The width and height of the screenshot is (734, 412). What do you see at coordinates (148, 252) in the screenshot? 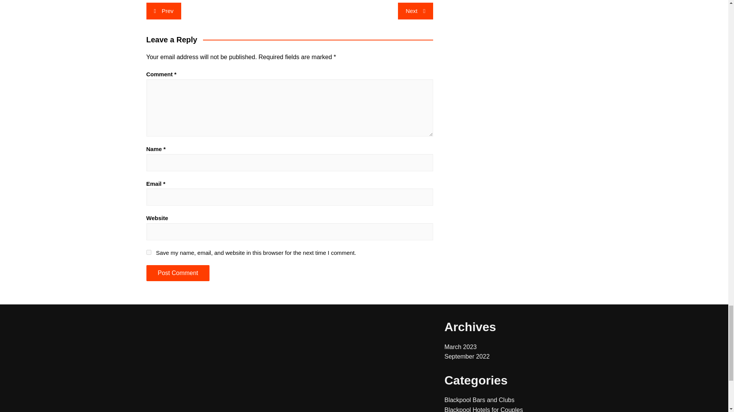
I see `yes` at bounding box center [148, 252].